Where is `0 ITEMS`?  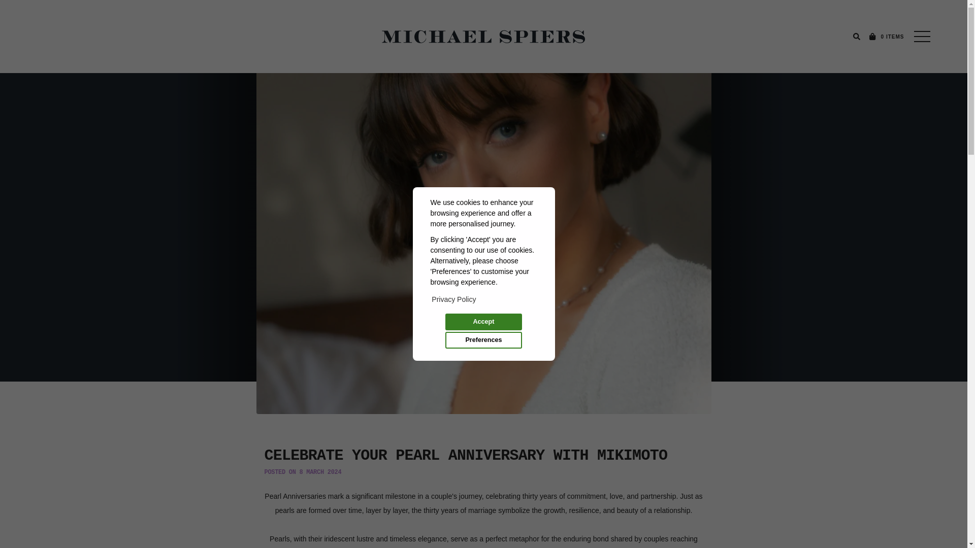 0 ITEMS is located at coordinates (886, 37).